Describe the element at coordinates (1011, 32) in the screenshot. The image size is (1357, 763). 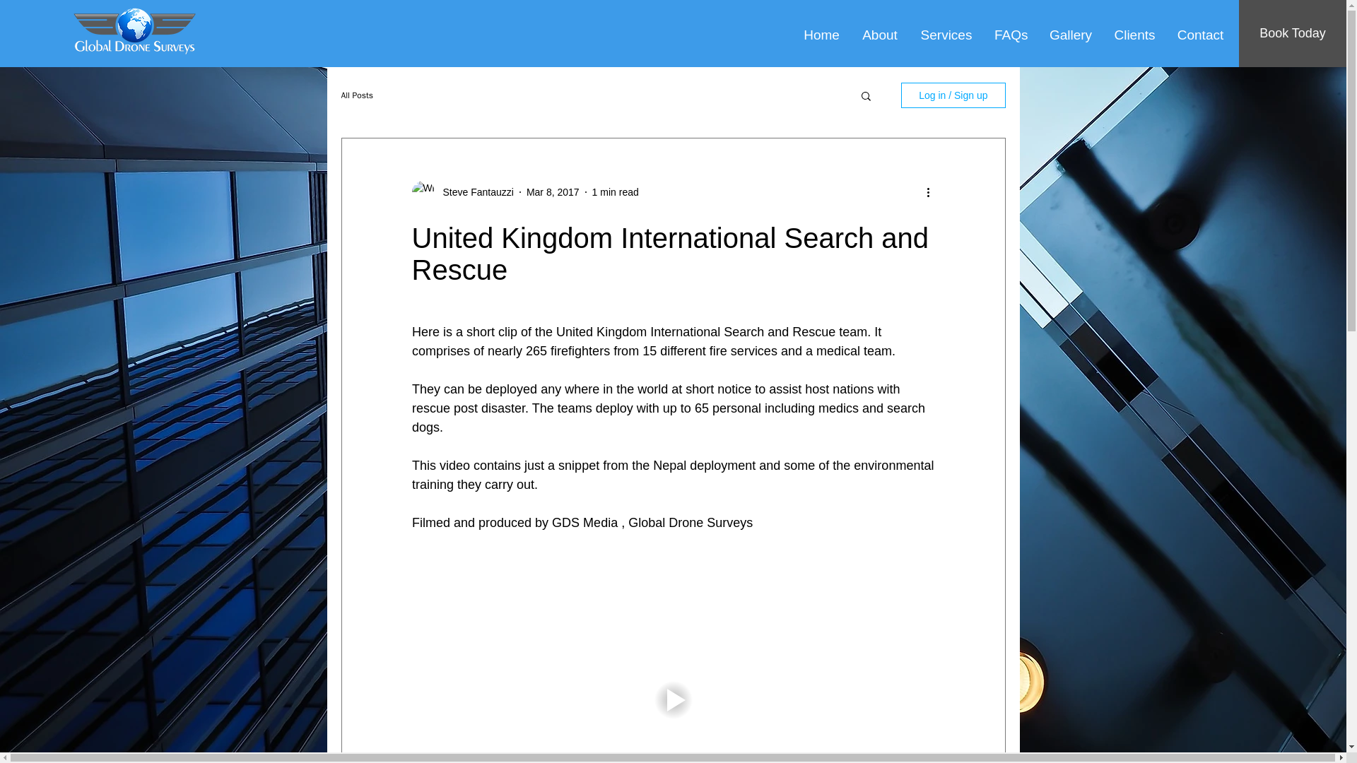
I see `FAQs` at that location.